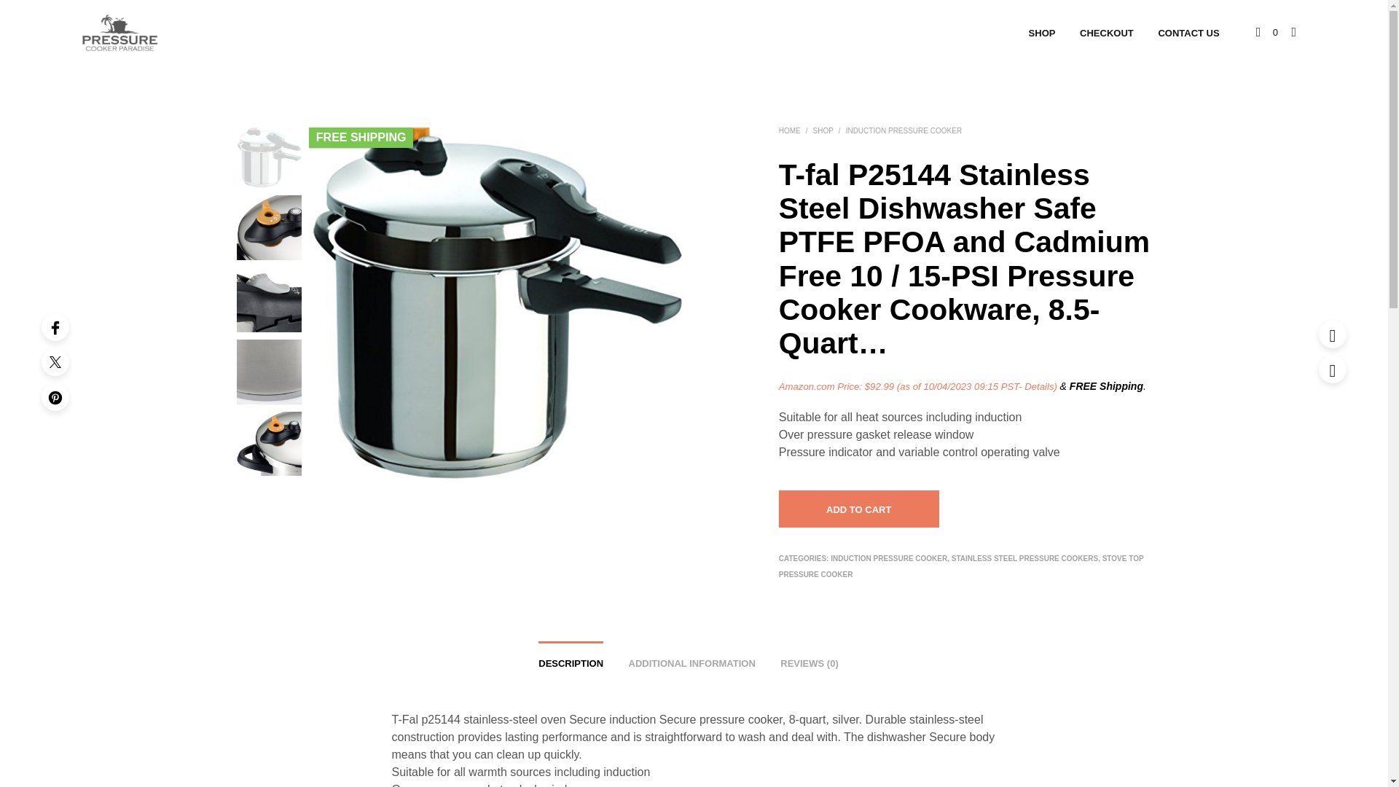 The width and height of the screenshot is (1399, 787). What do you see at coordinates (1188, 34) in the screenshot?
I see `CONTACT US` at bounding box center [1188, 34].